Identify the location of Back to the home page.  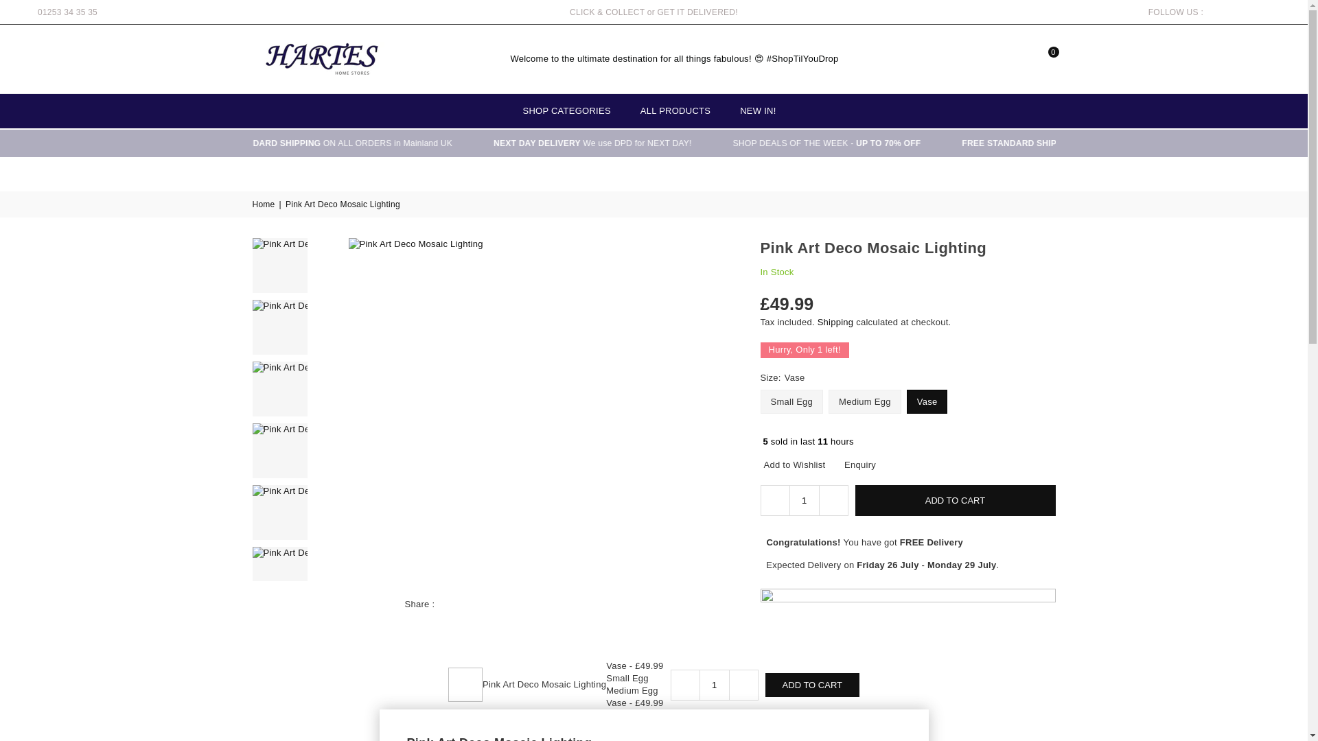
(265, 204).